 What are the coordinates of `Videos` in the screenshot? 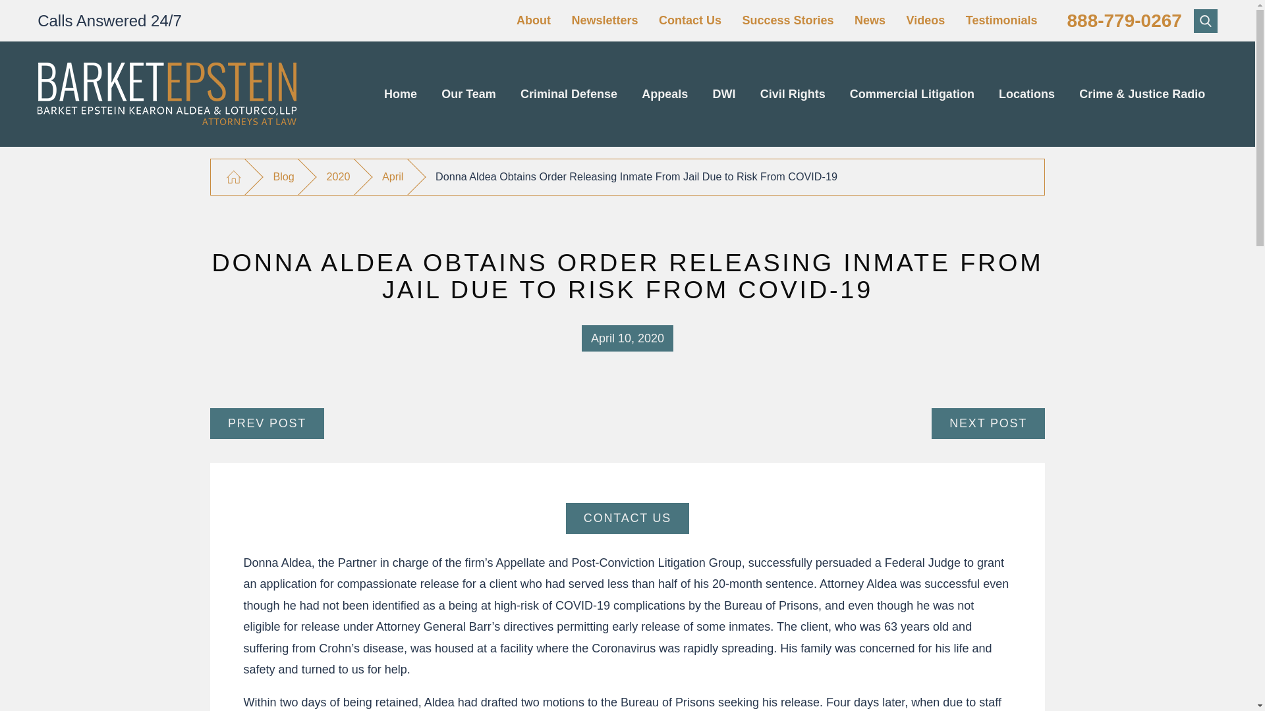 It's located at (926, 20).